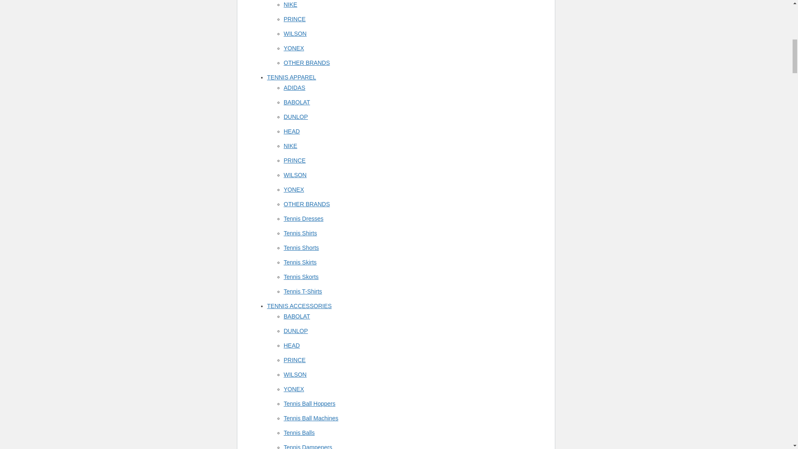 This screenshot has width=798, height=449. Describe the element at coordinates (293, 48) in the screenshot. I see `YONEX` at that location.